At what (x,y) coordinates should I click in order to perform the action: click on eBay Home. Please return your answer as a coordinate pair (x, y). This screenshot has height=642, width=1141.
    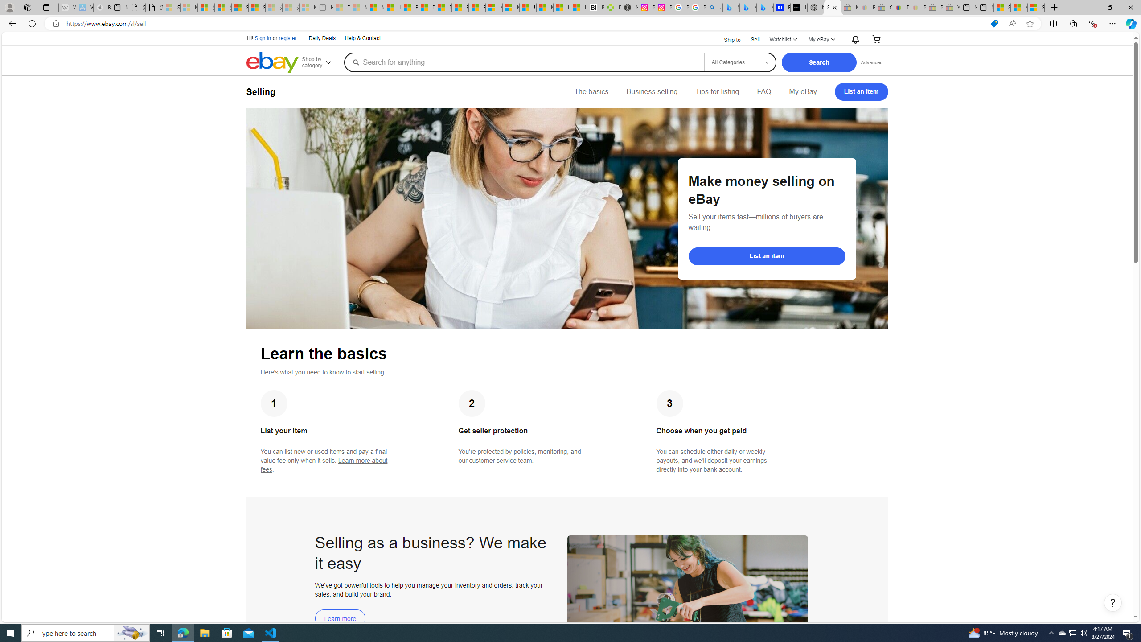
    Looking at the image, I should click on (272, 62).